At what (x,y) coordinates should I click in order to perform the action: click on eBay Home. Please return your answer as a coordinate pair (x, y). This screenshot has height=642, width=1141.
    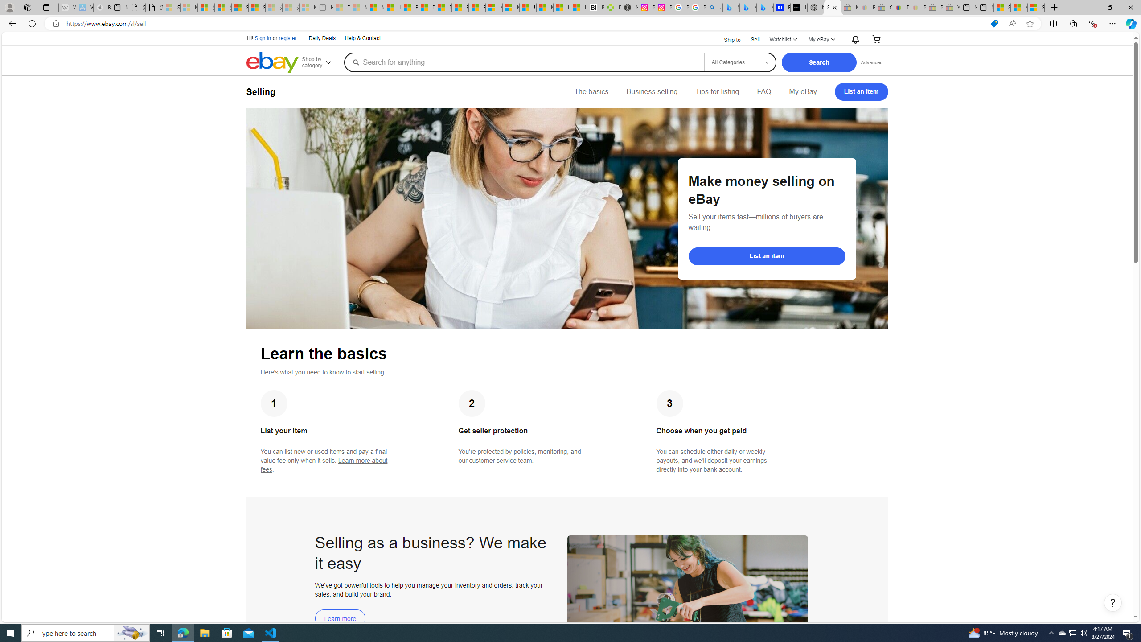
    Looking at the image, I should click on (272, 62).